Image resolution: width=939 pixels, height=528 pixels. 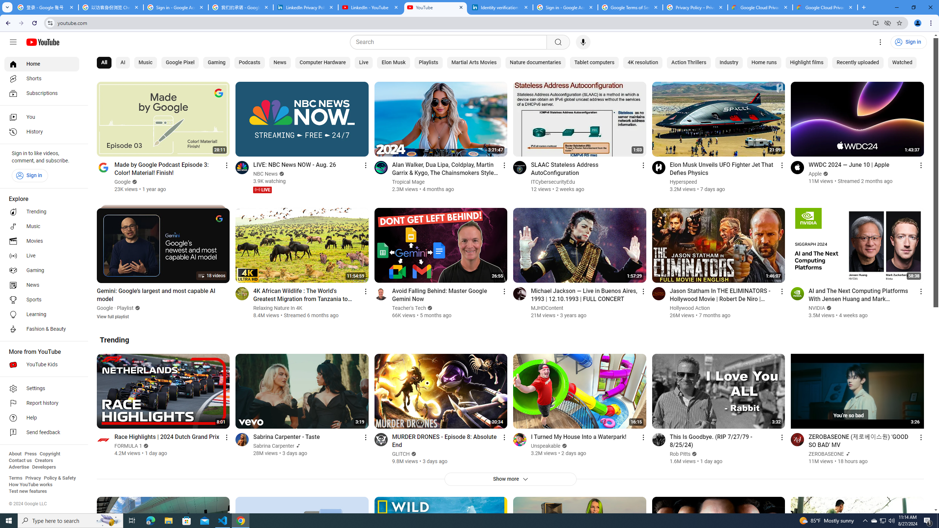 I want to click on Subscriptions, so click(x=42, y=93).